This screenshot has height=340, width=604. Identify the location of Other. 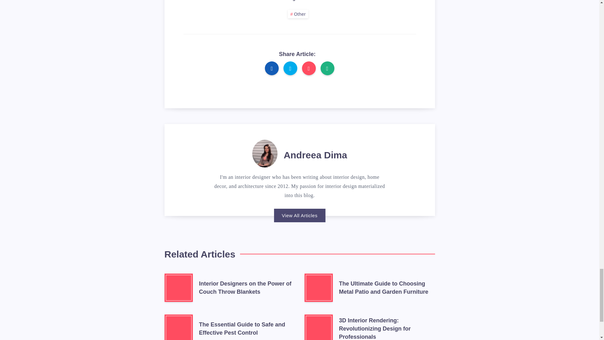
(298, 14).